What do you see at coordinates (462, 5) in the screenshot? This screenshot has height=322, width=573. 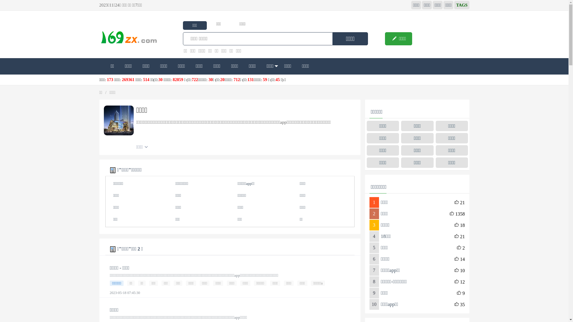 I see `TAGS` at bounding box center [462, 5].